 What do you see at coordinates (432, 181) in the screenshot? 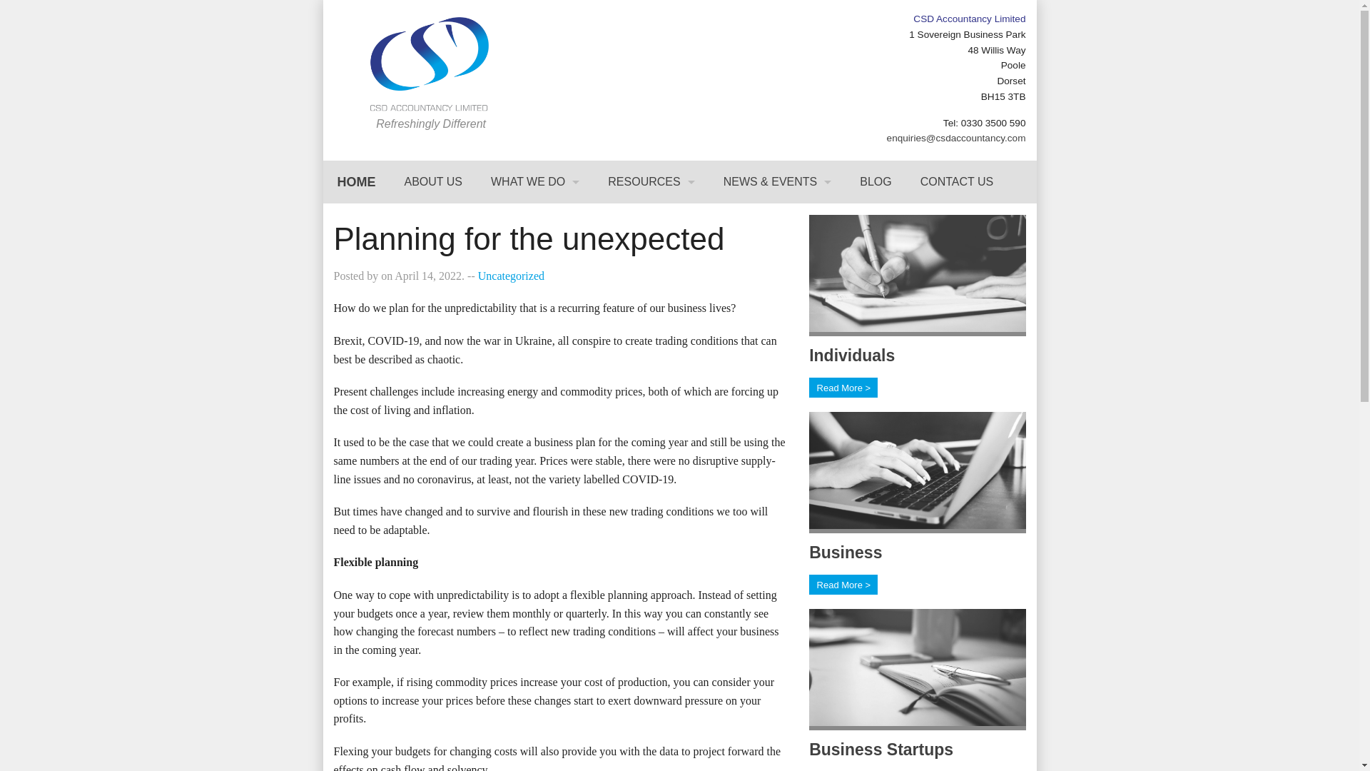
I see `ABOUT US` at bounding box center [432, 181].